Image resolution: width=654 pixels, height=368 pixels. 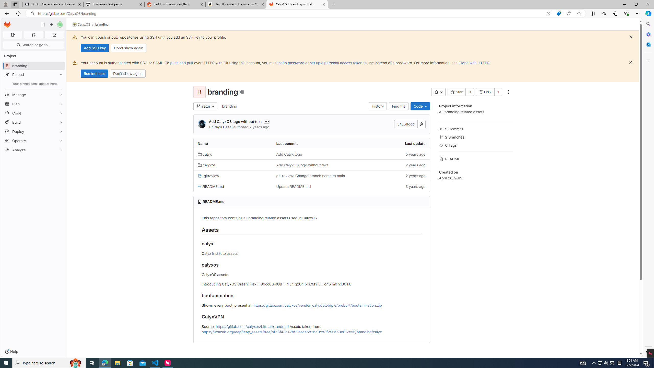 What do you see at coordinates (13, 35) in the screenshot?
I see `Assigned issues 0` at bounding box center [13, 35].